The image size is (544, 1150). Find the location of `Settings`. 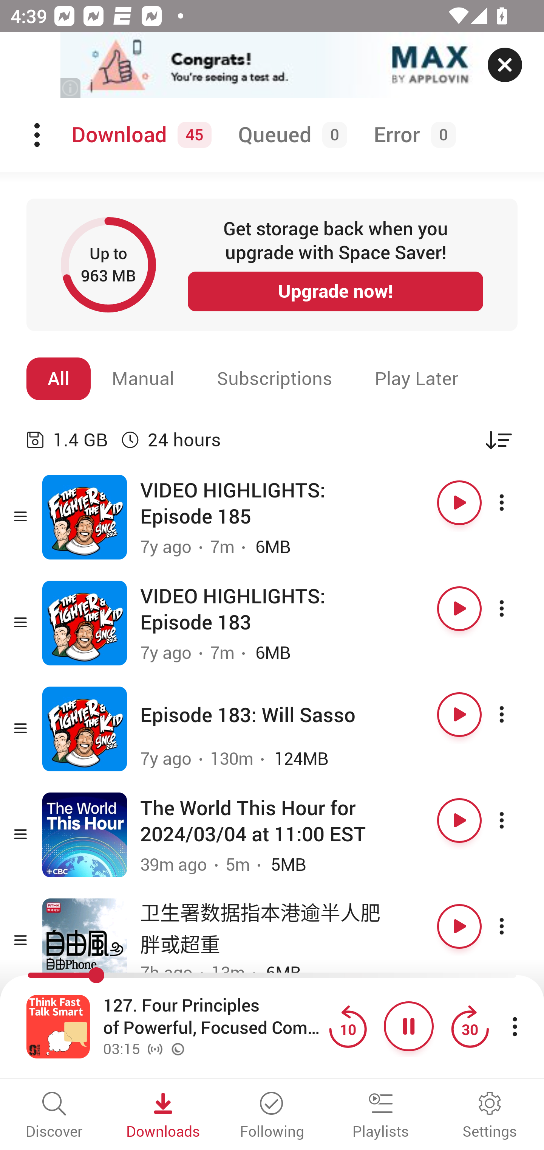

Settings is located at coordinates (490, 1116).